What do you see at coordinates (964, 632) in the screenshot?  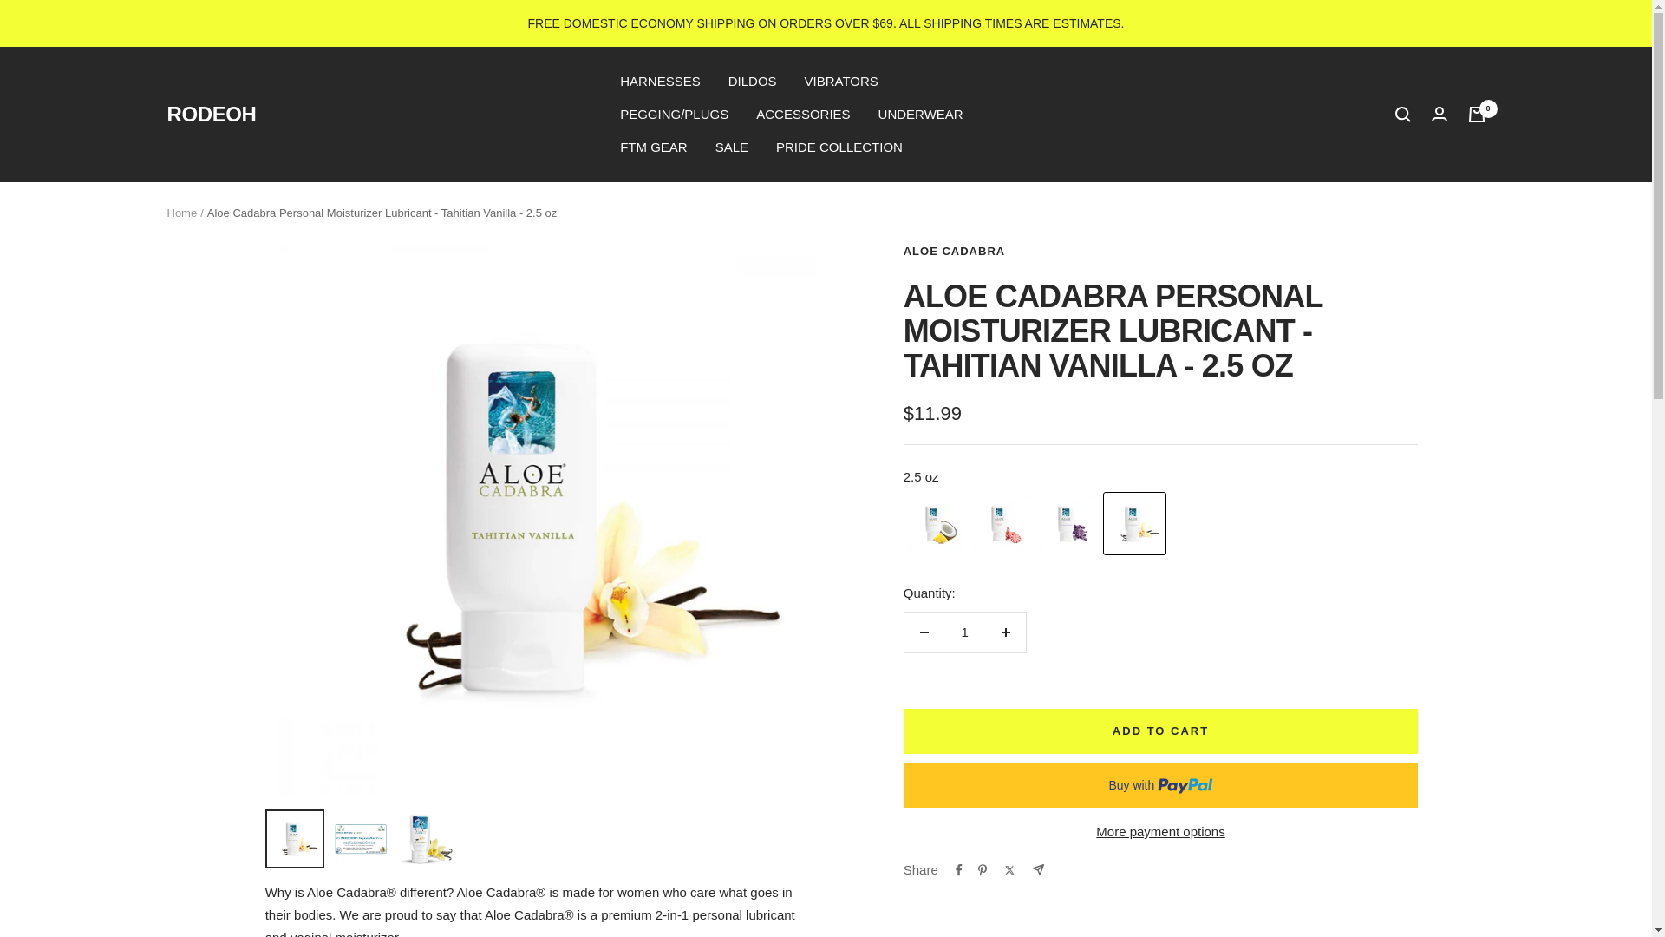 I see `1` at bounding box center [964, 632].